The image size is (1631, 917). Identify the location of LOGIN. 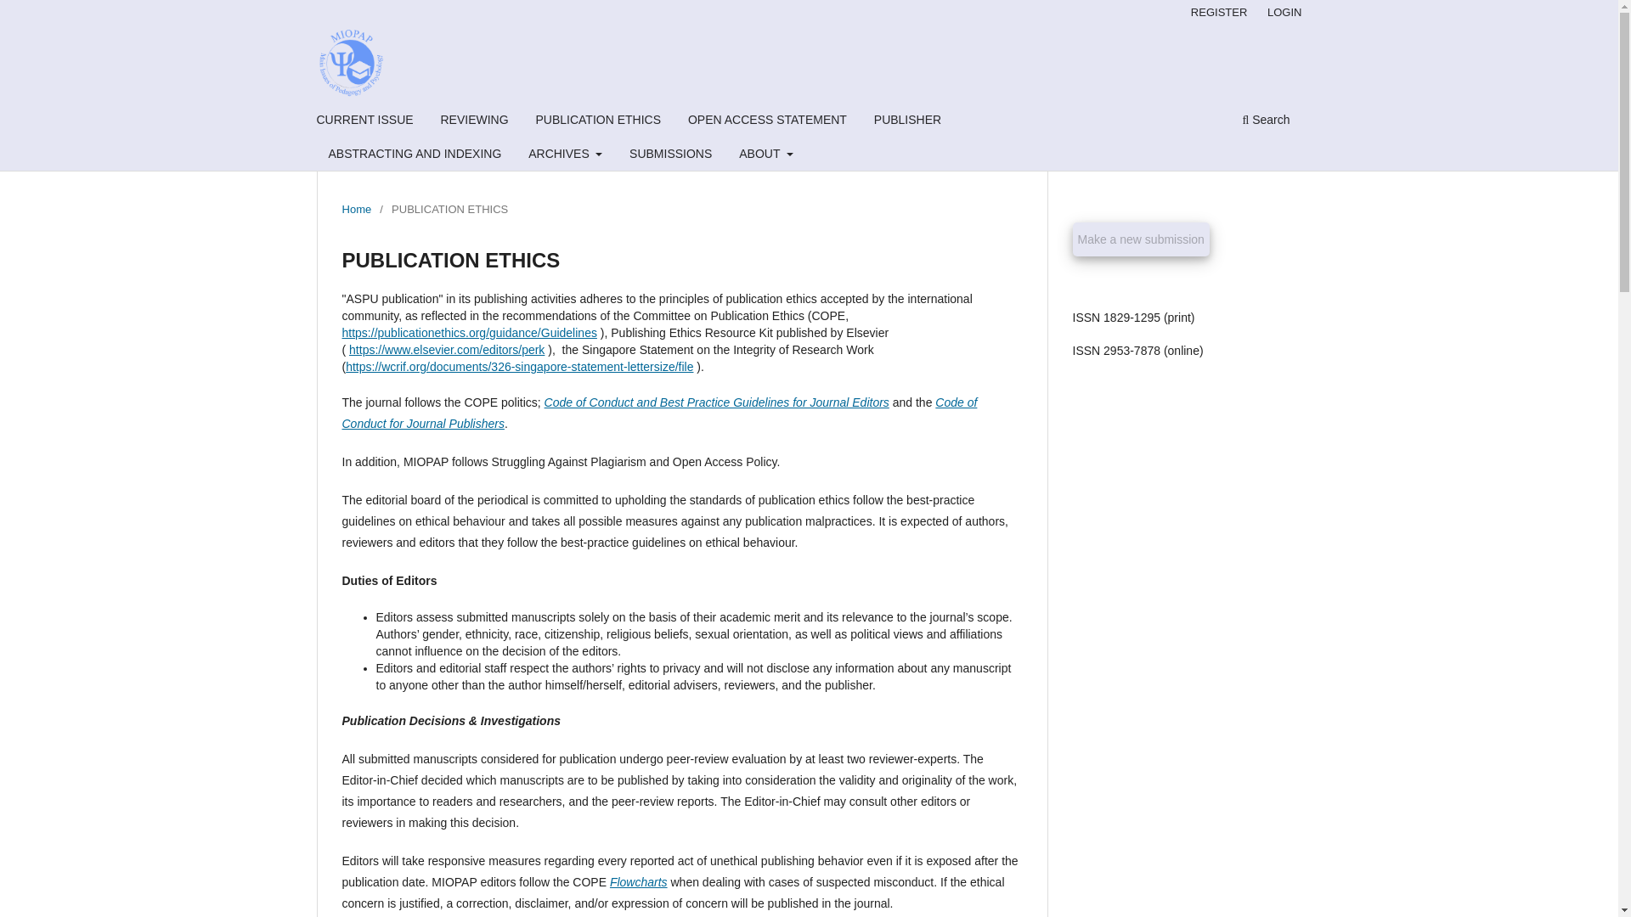
(1284, 13).